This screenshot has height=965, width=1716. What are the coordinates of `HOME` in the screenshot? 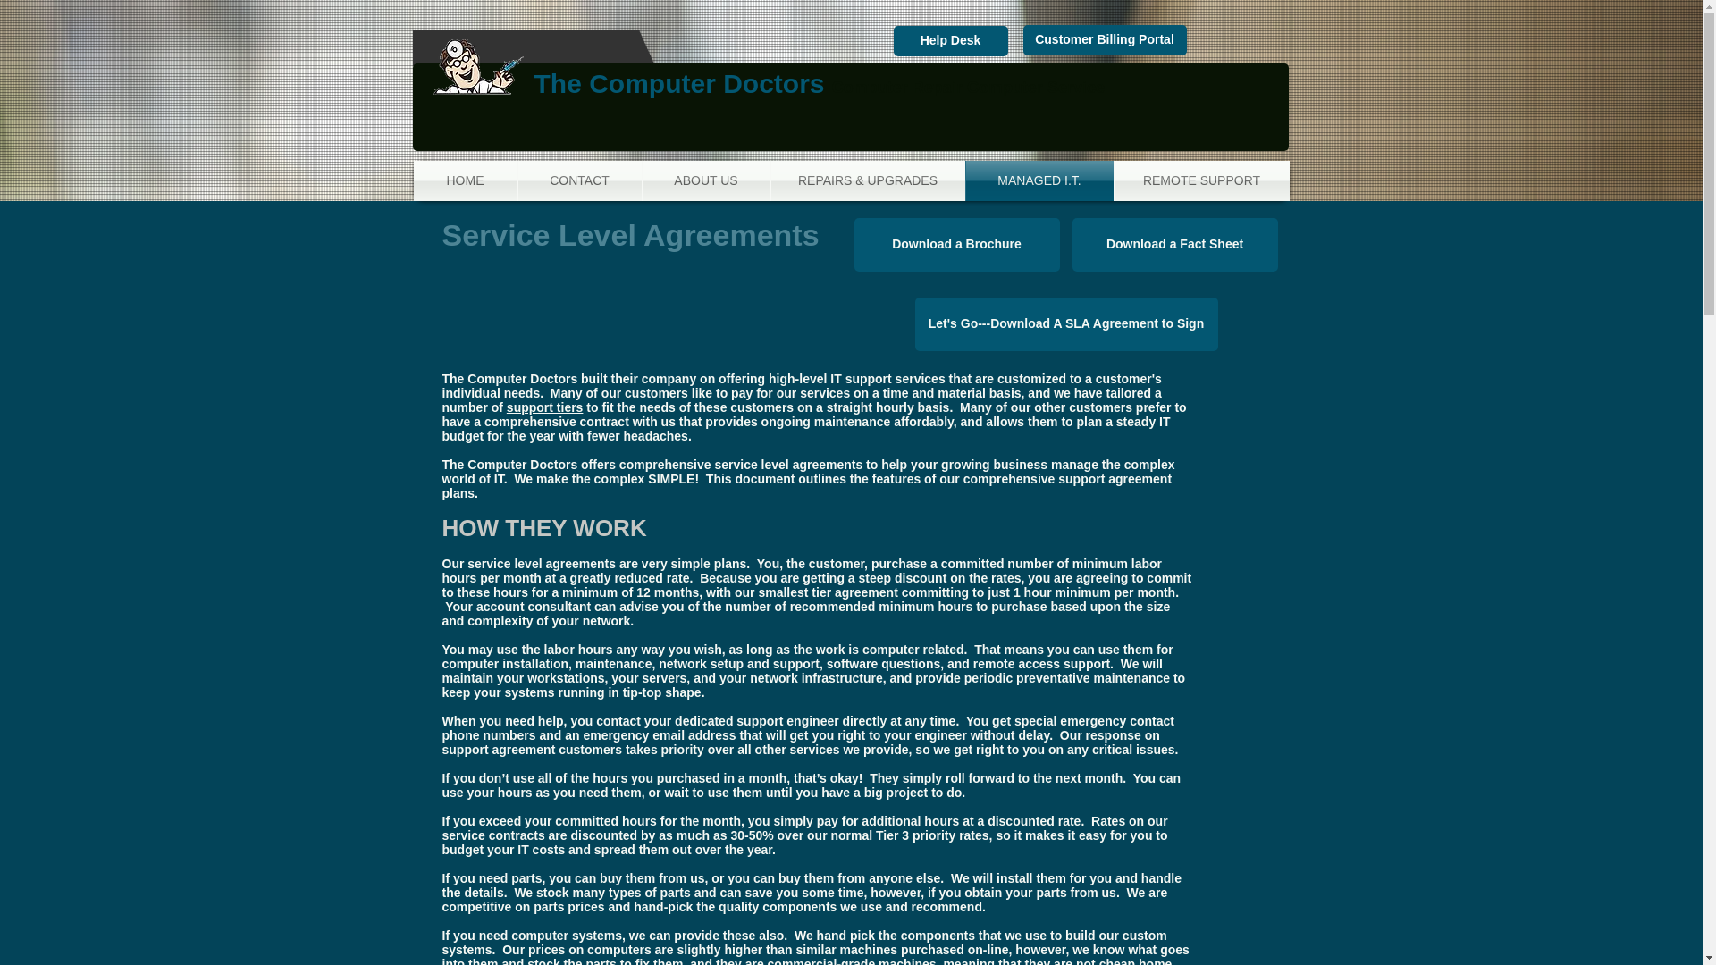 It's located at (465, 180).